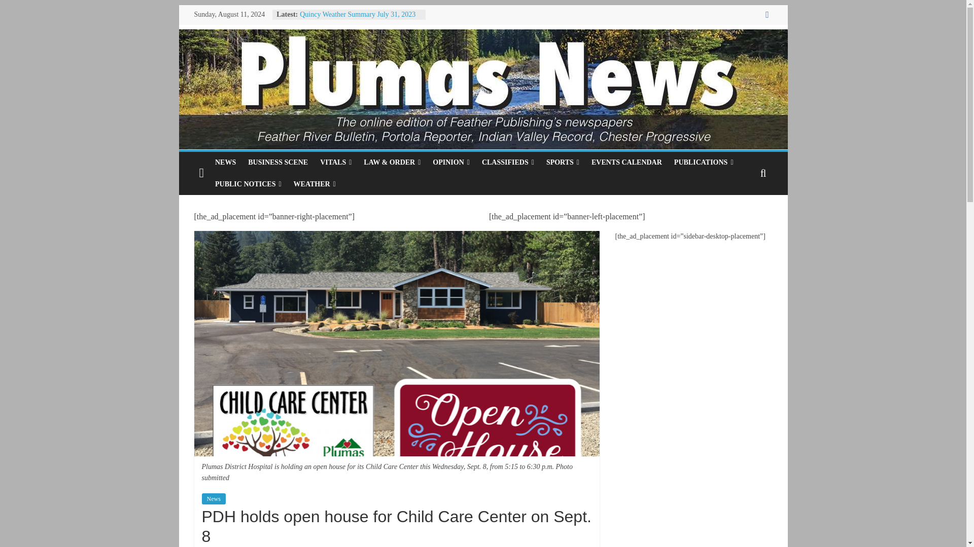  I want to click on PUBLICATIONS, so click(704, 163).